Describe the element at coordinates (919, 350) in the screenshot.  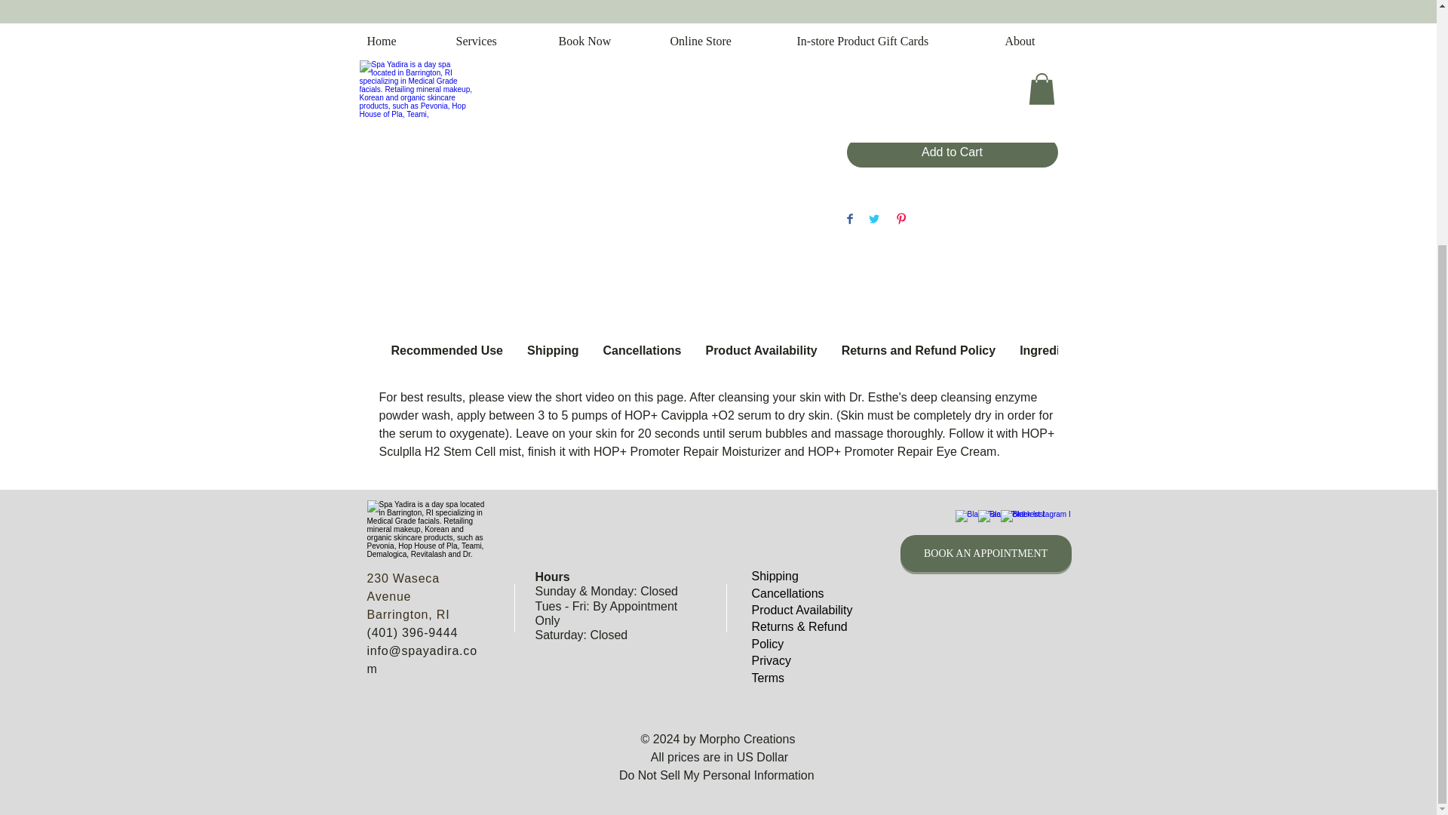
I see `Use right and left arrows to navigate between tabs` at that location.